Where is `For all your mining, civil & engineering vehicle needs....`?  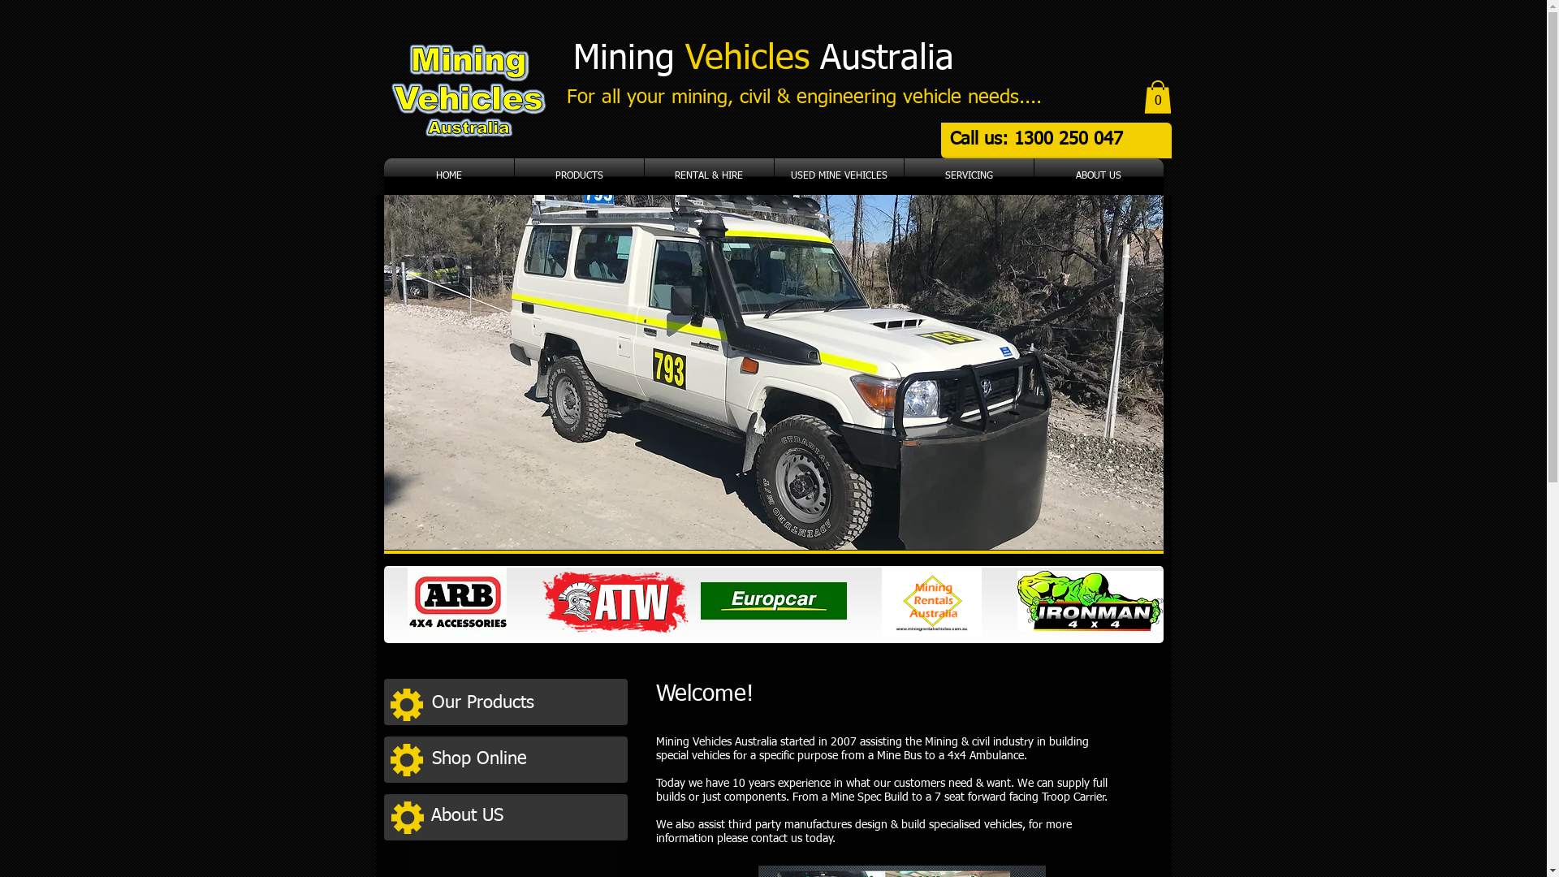 For all your mining, civil & engineering vehicle needs.... is located at coordinates (804, 97).